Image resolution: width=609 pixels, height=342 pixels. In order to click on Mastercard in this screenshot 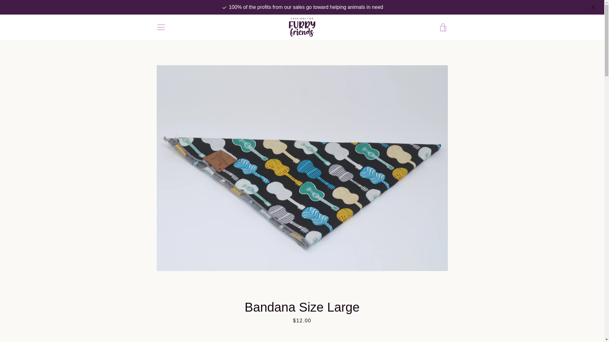, I will do `click(384, 325)`.